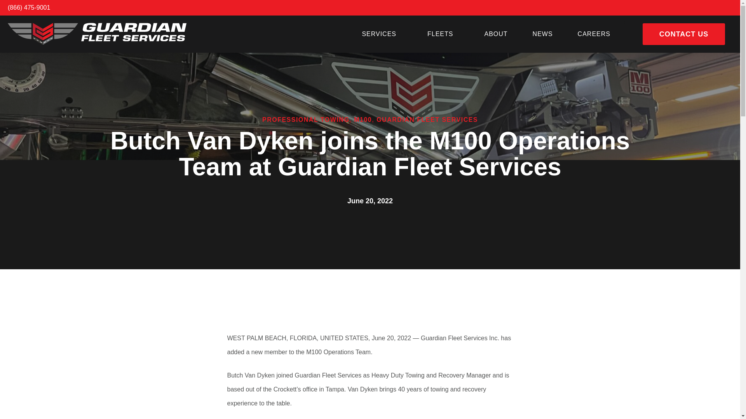 Image resolution: width=746 pixels, height=419 pixels. What do you see at coordinates (363, 119) in the screenshot?
I see `M100` at bounding box center [363, 119].